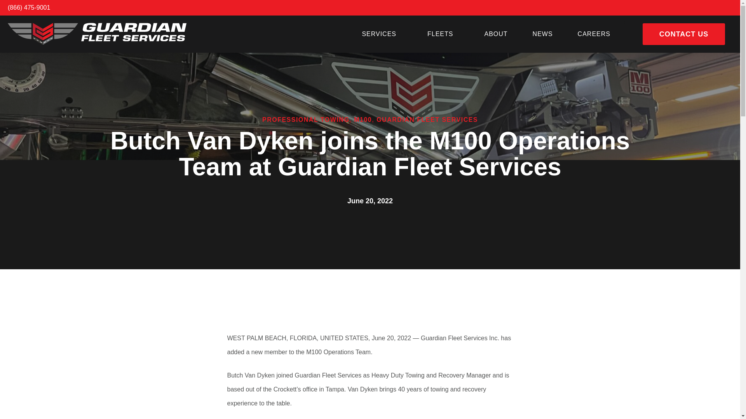 Image resolution: width=746 pixels, height=419 pixels. What do you see at coordinates (363, 119) in the screenshot?
I see `M100` at bounding box center [363, 119].